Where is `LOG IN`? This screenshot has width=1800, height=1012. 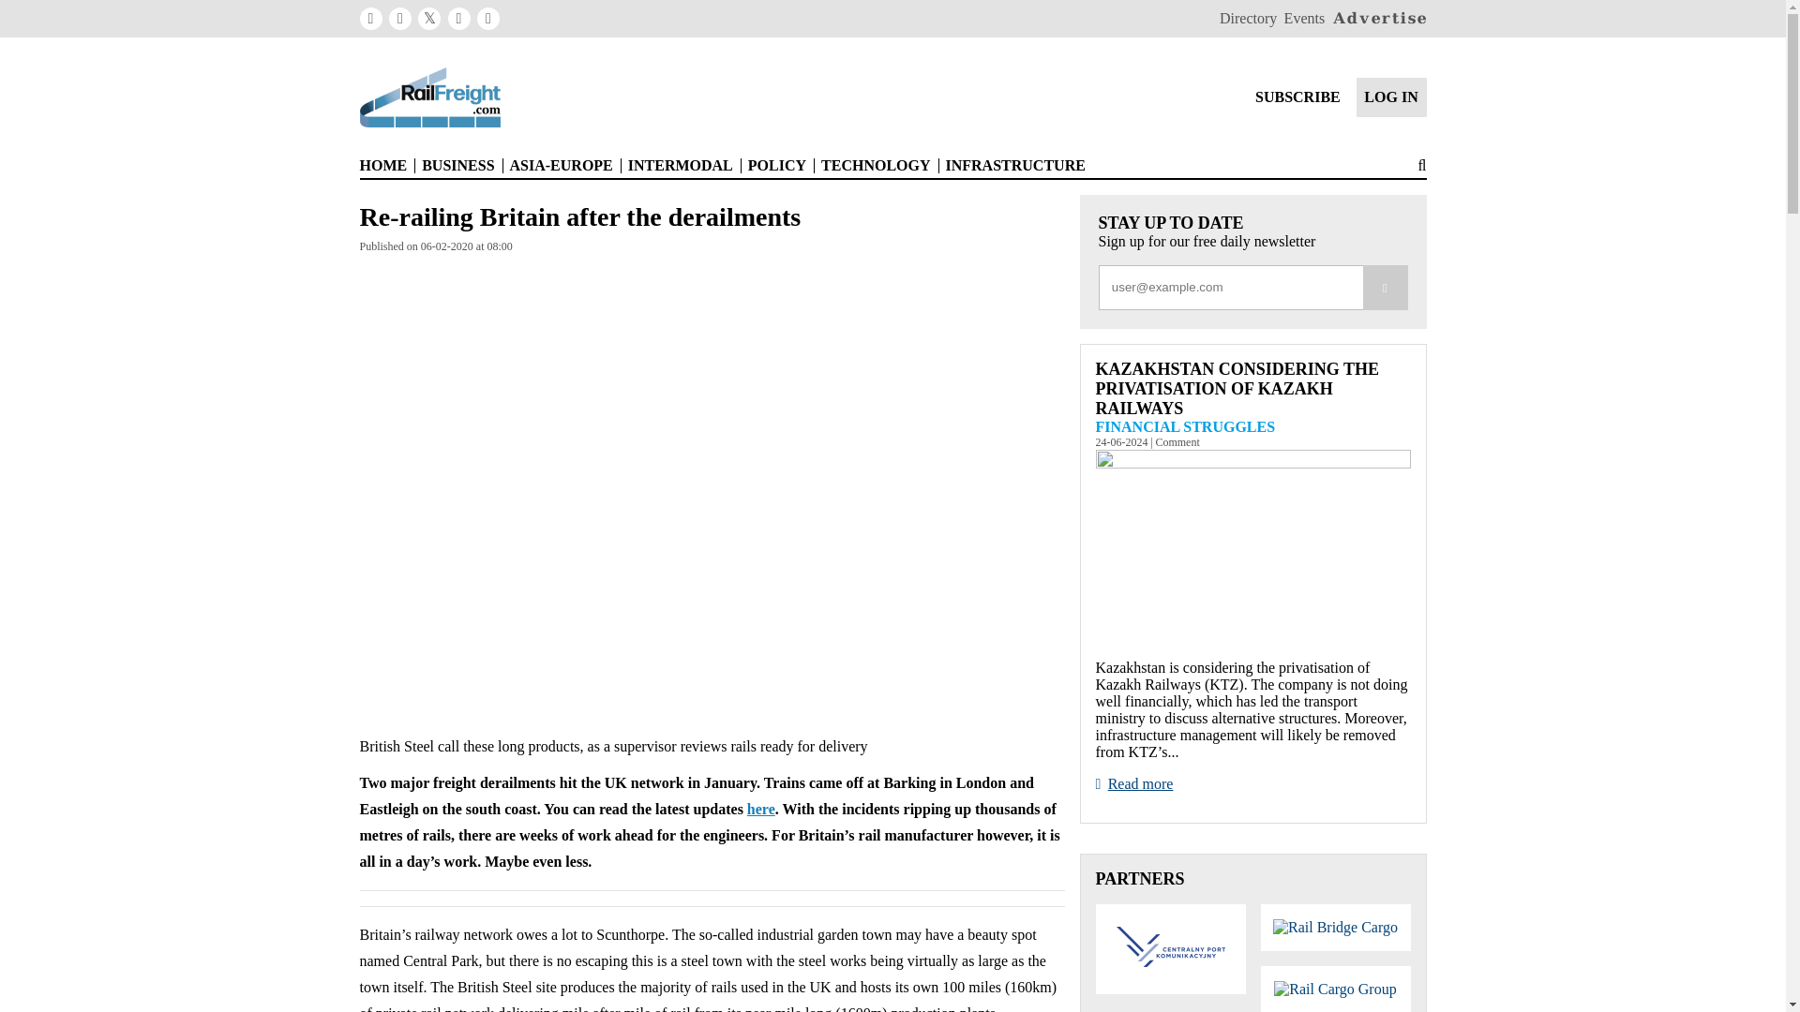
LOG IN is located at coordinates (1391, 97).